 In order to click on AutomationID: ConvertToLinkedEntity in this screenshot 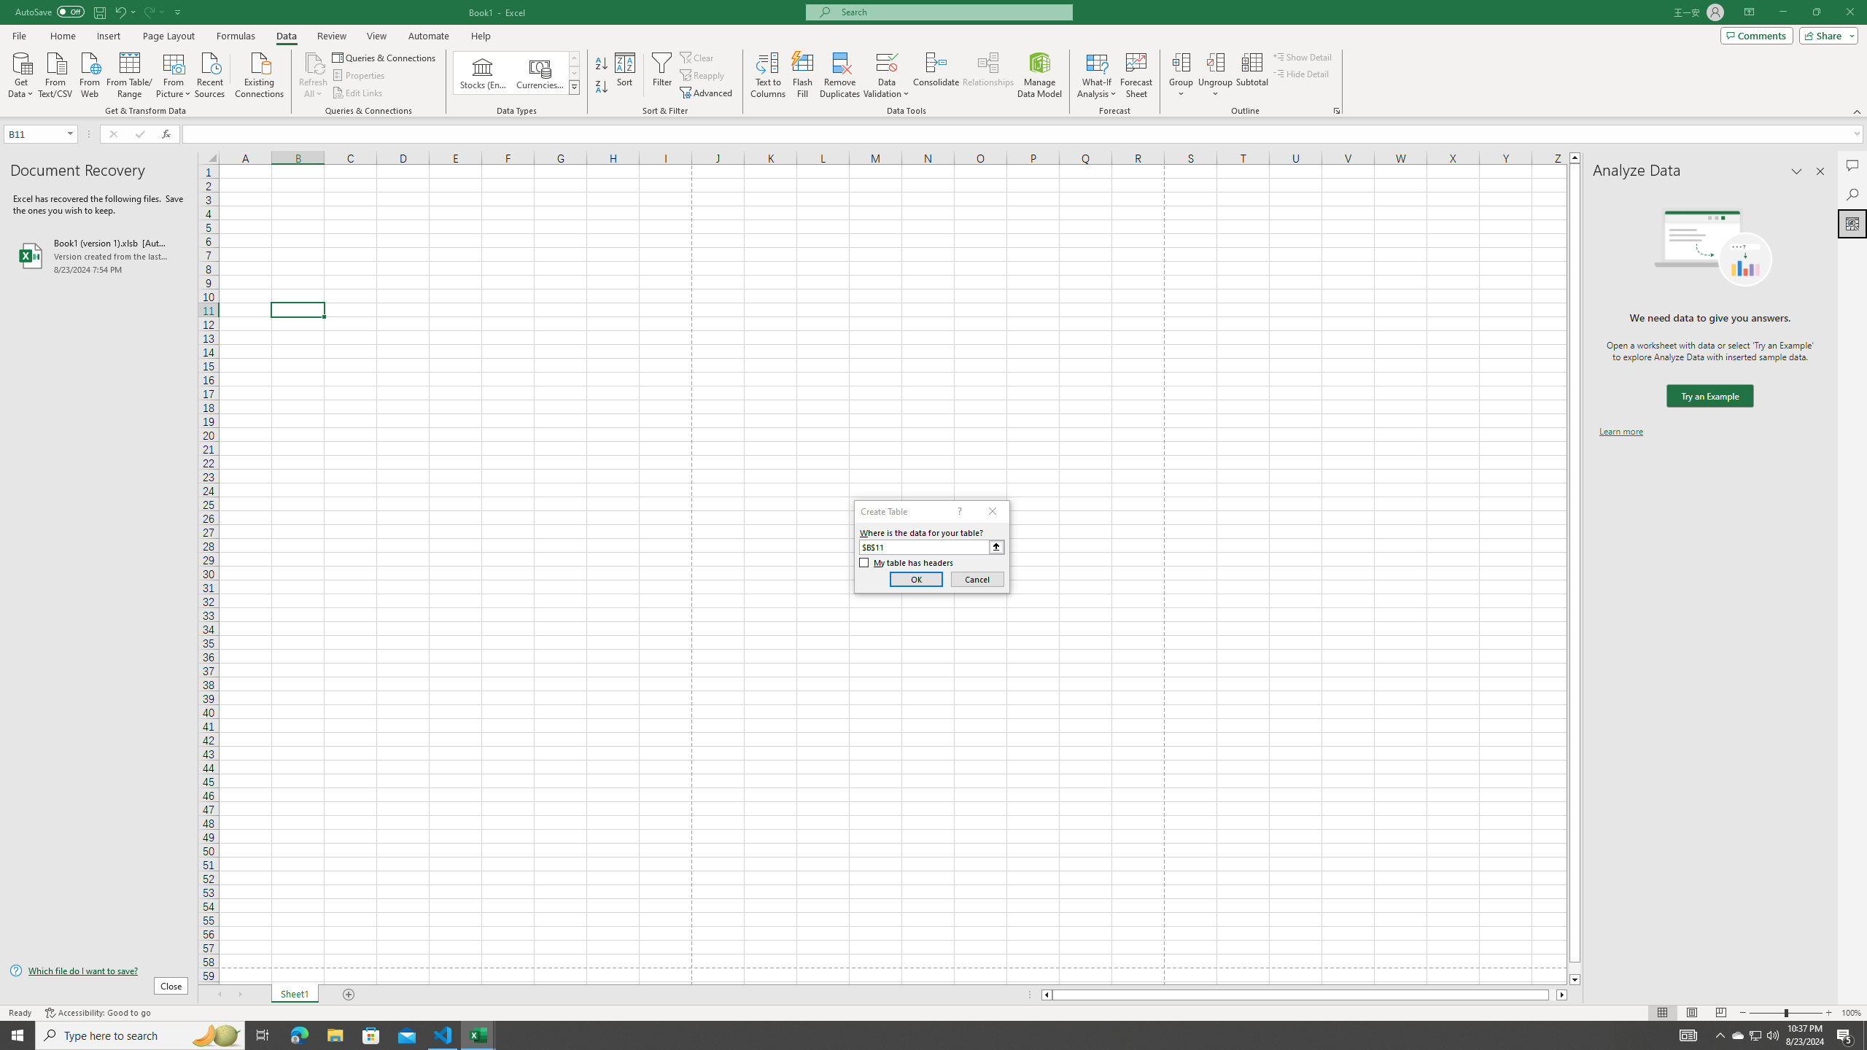, I will do `click(516, 73)`.